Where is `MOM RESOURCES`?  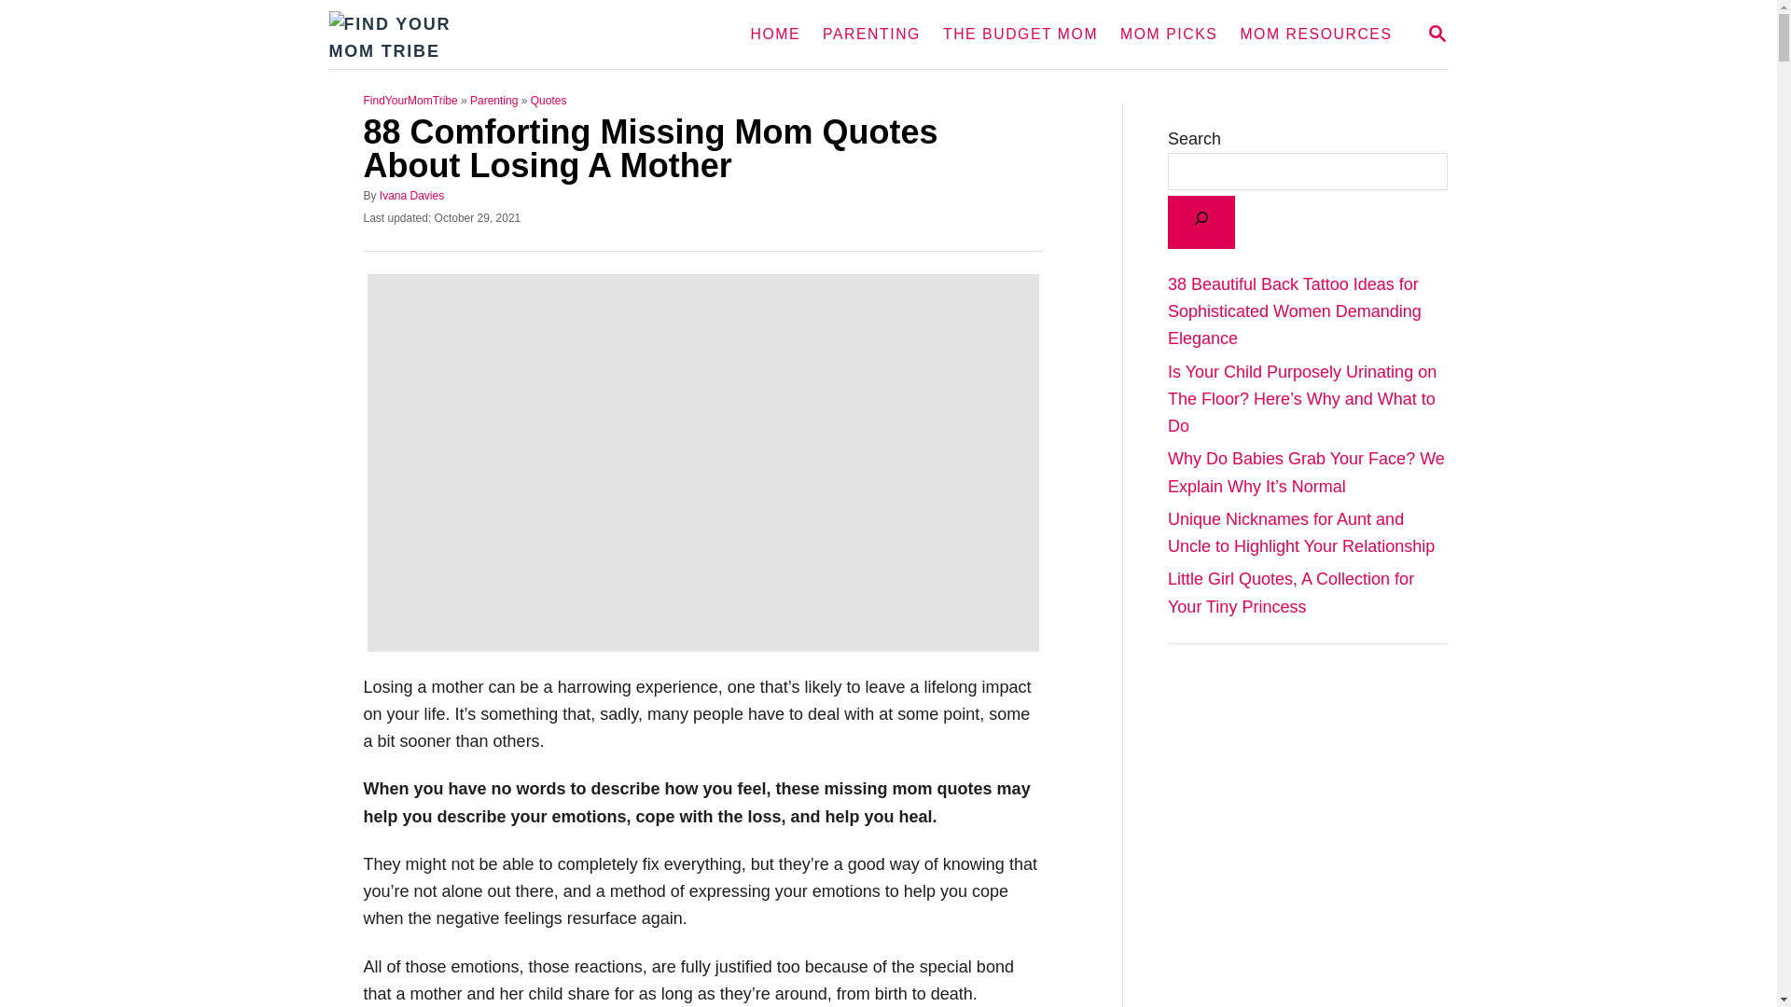 MOM RESOURCES is located at coordinates (871, 34).